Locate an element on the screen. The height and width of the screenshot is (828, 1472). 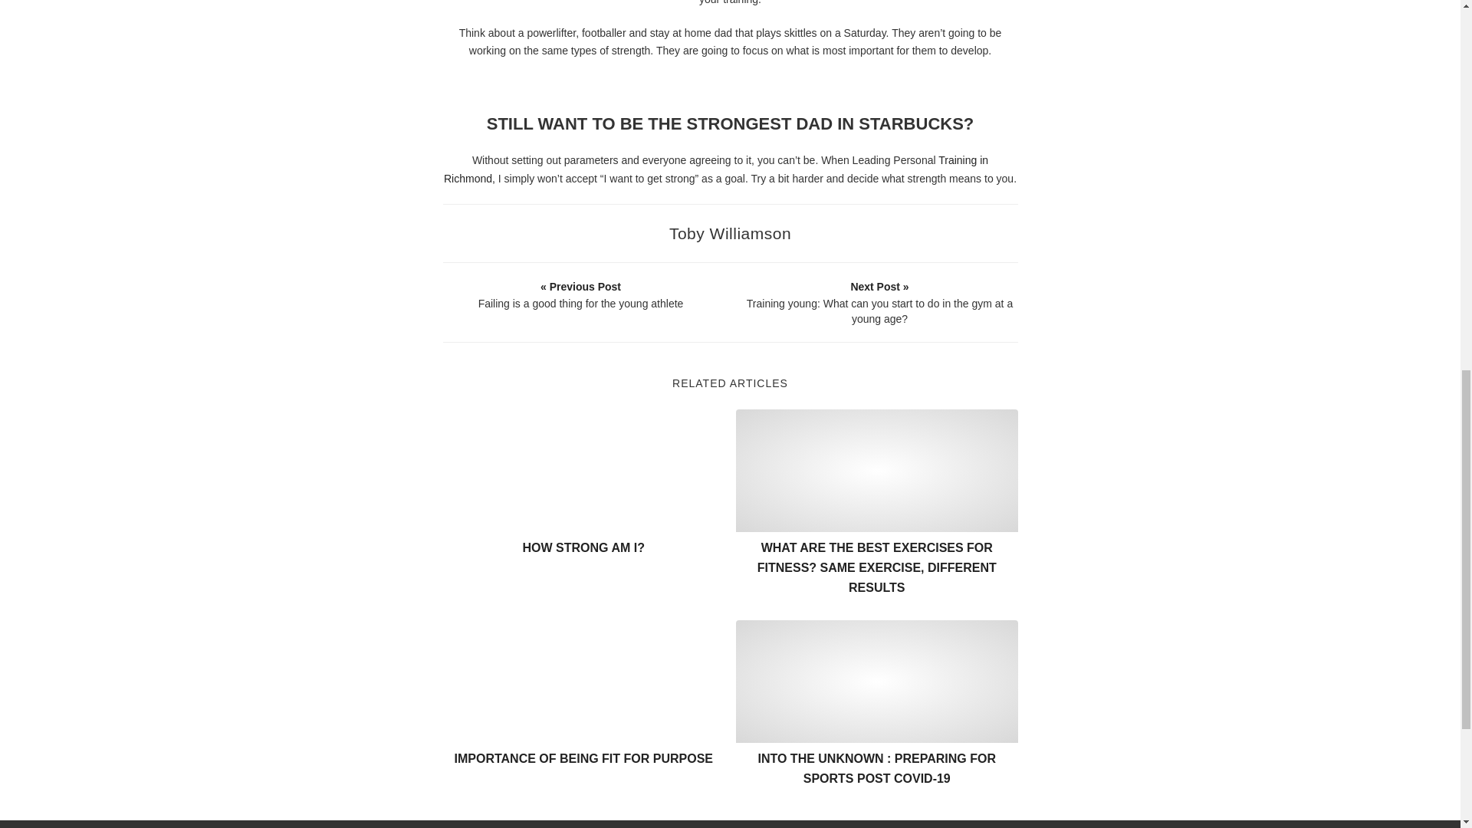
How strong am I? is located at coordinates (584, 471).